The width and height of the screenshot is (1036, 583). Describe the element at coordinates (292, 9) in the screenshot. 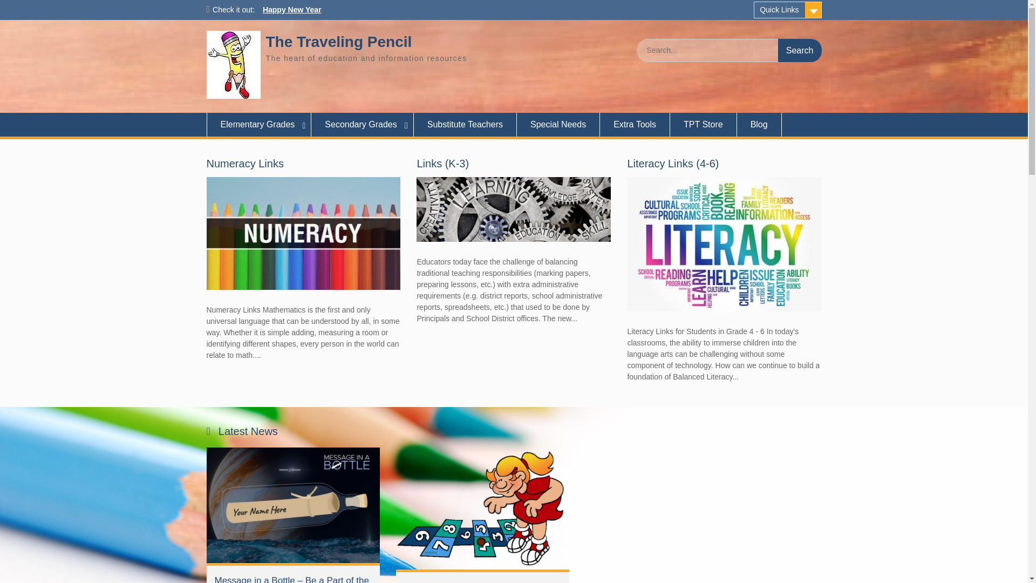

I see `Happy New Year` at that location.